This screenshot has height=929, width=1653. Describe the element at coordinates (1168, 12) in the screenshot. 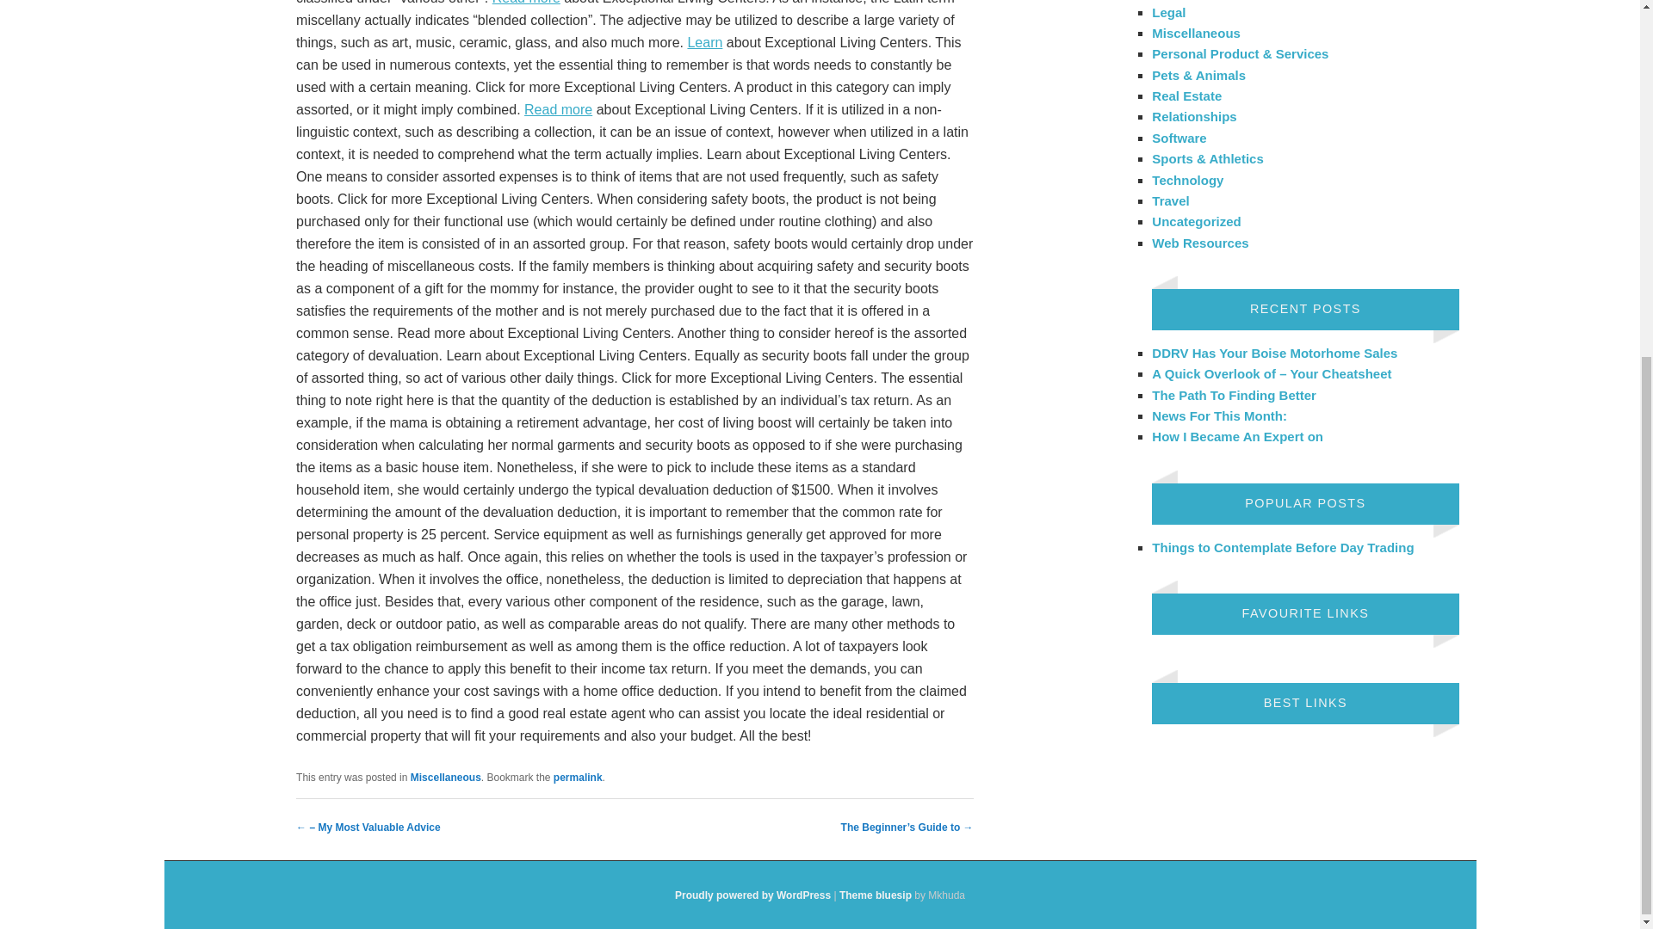

I see `Legal` at that location.